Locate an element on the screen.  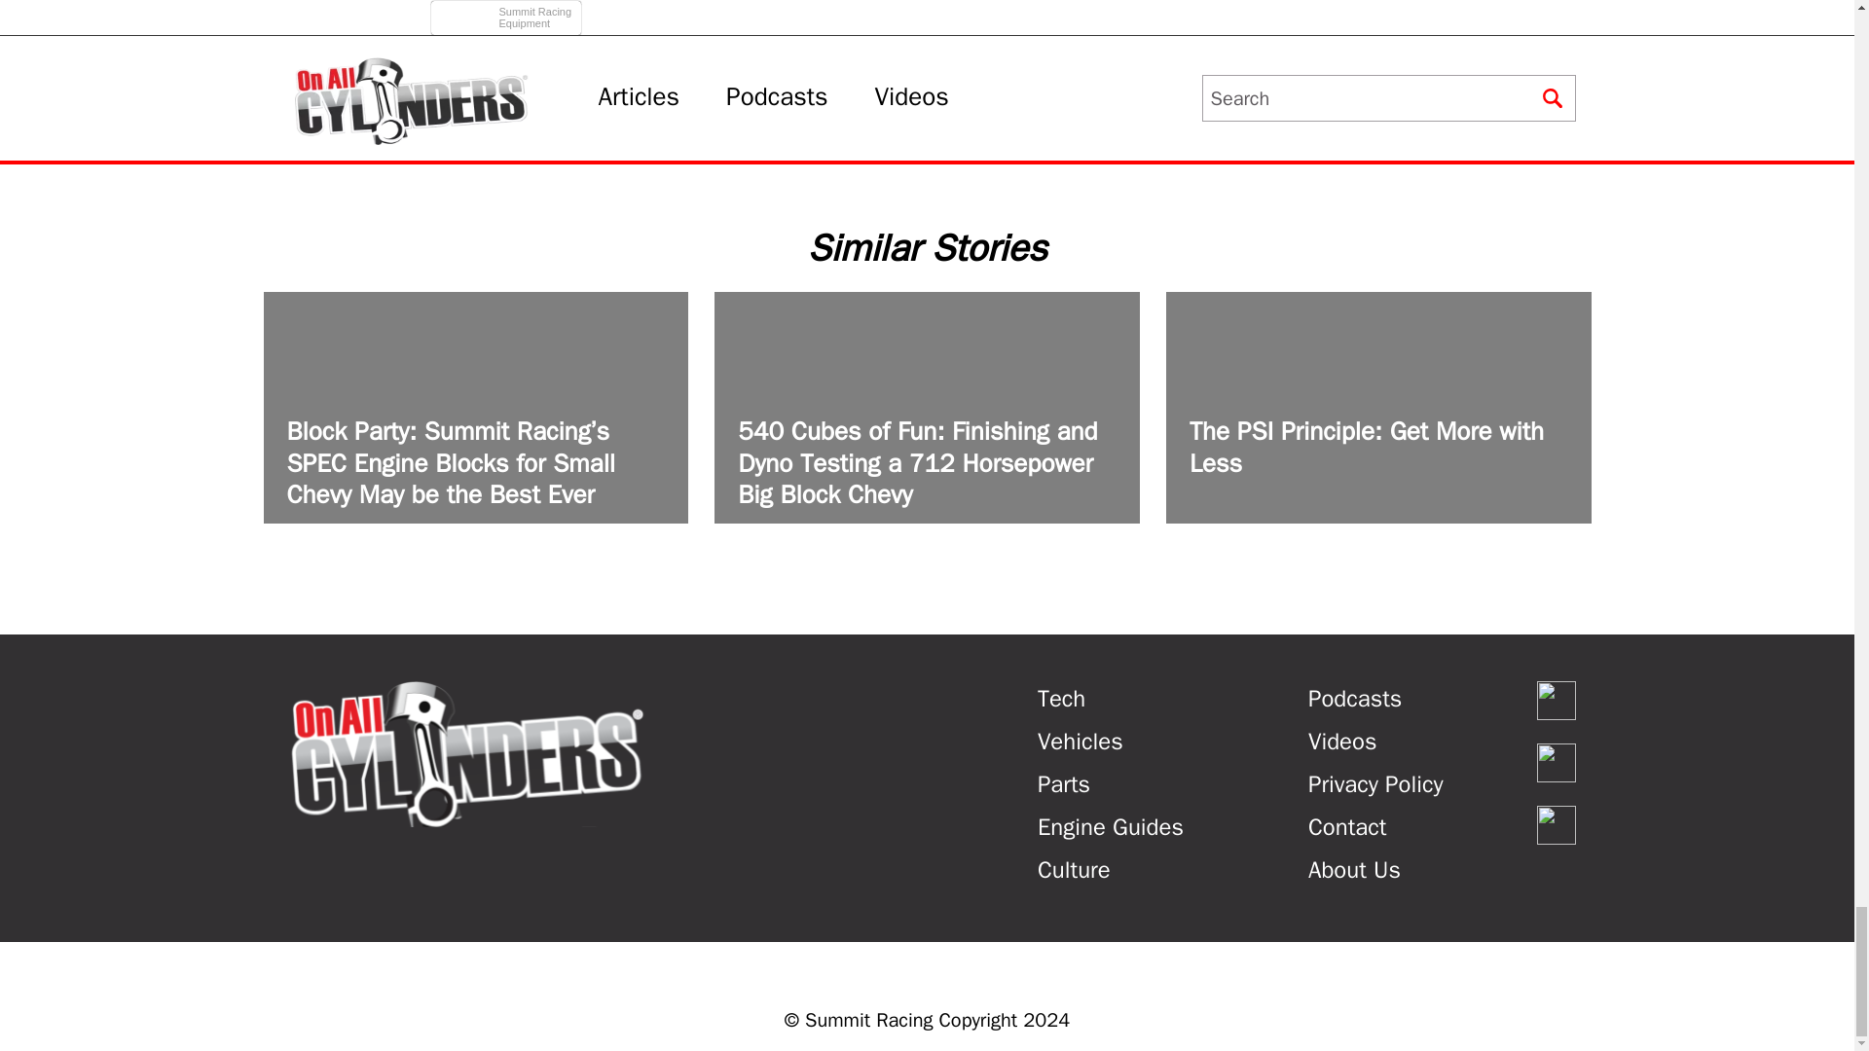
Post Comment is located at coordinates (508, 21).